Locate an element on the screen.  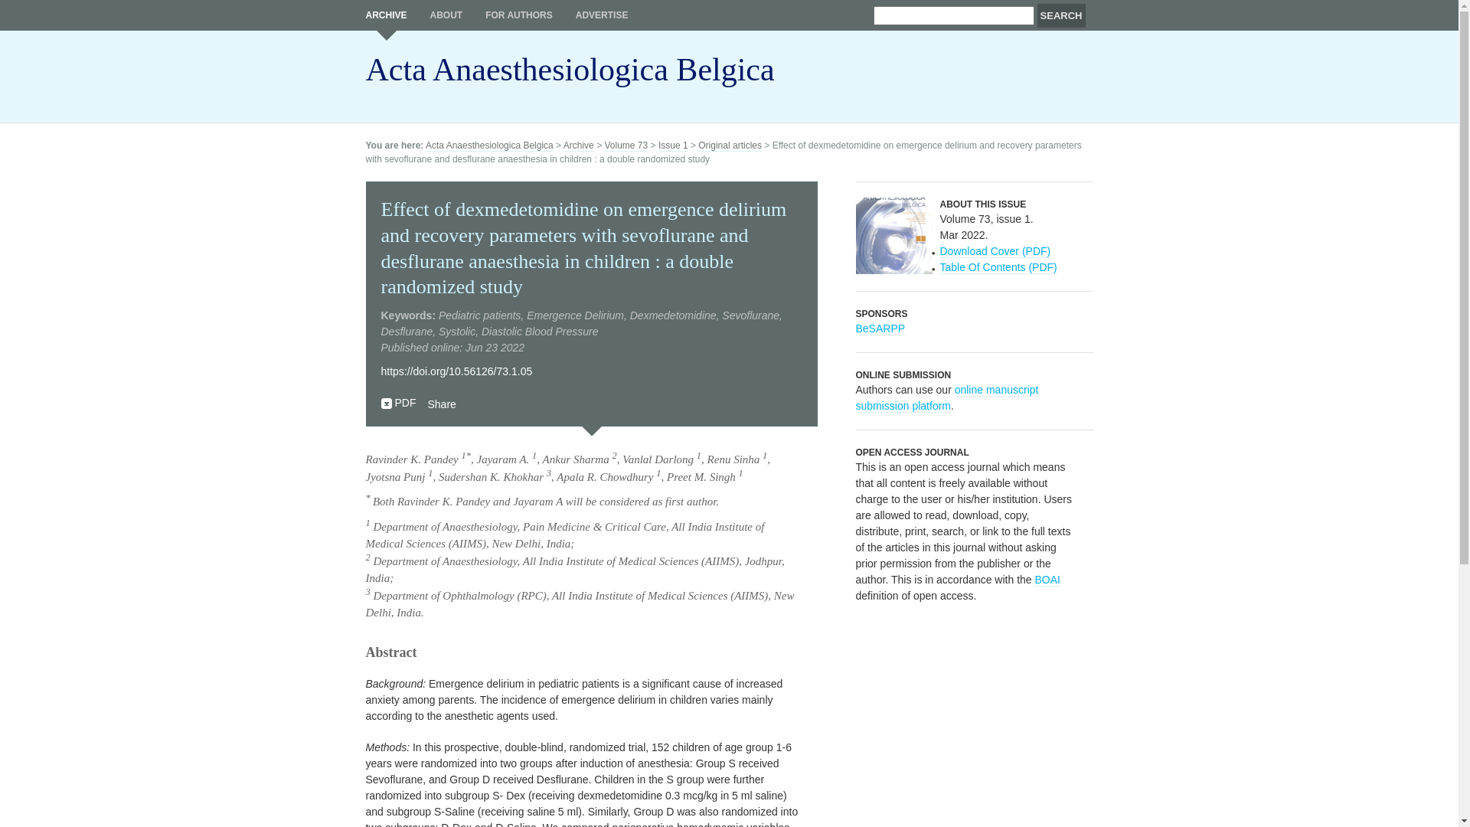
Share is located at coordinates (441, 404).